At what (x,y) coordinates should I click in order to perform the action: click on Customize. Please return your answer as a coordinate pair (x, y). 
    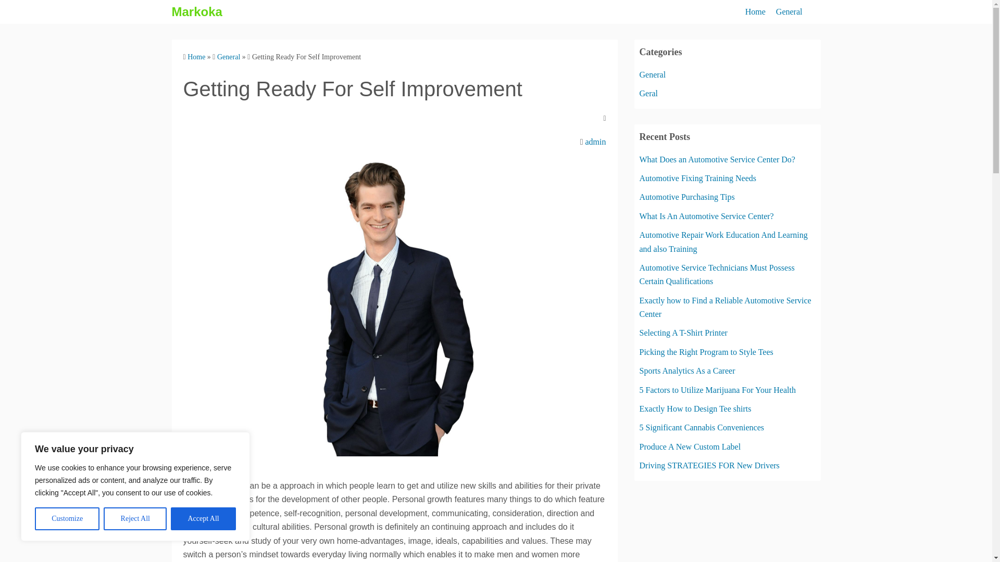
    Looking at the image, I should click on (67, 519).